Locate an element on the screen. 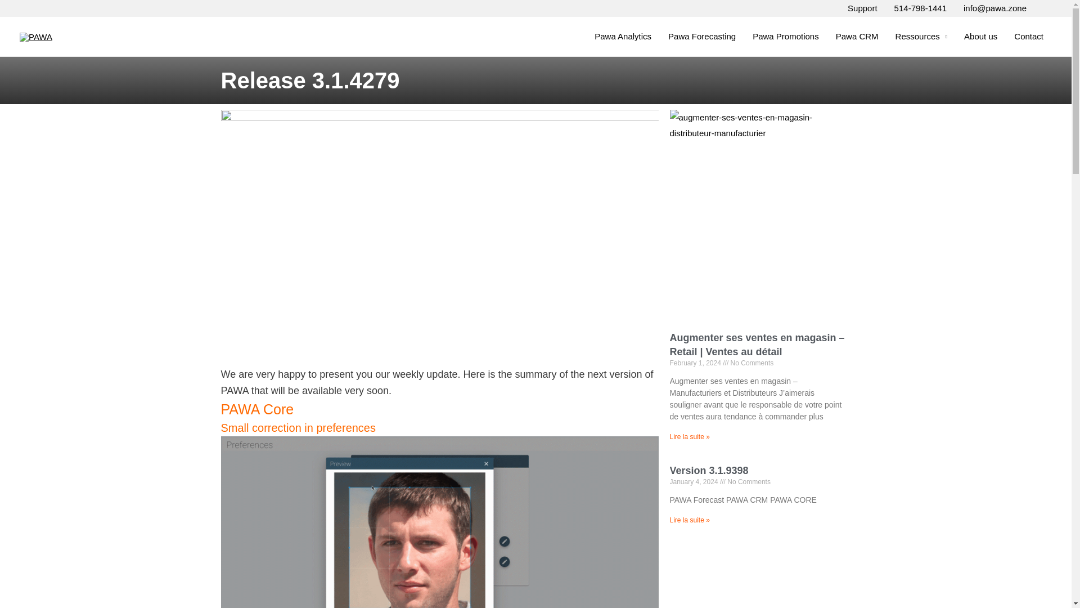 The image size is (1080, 608). Contact is located at coordinates (1028, 37).